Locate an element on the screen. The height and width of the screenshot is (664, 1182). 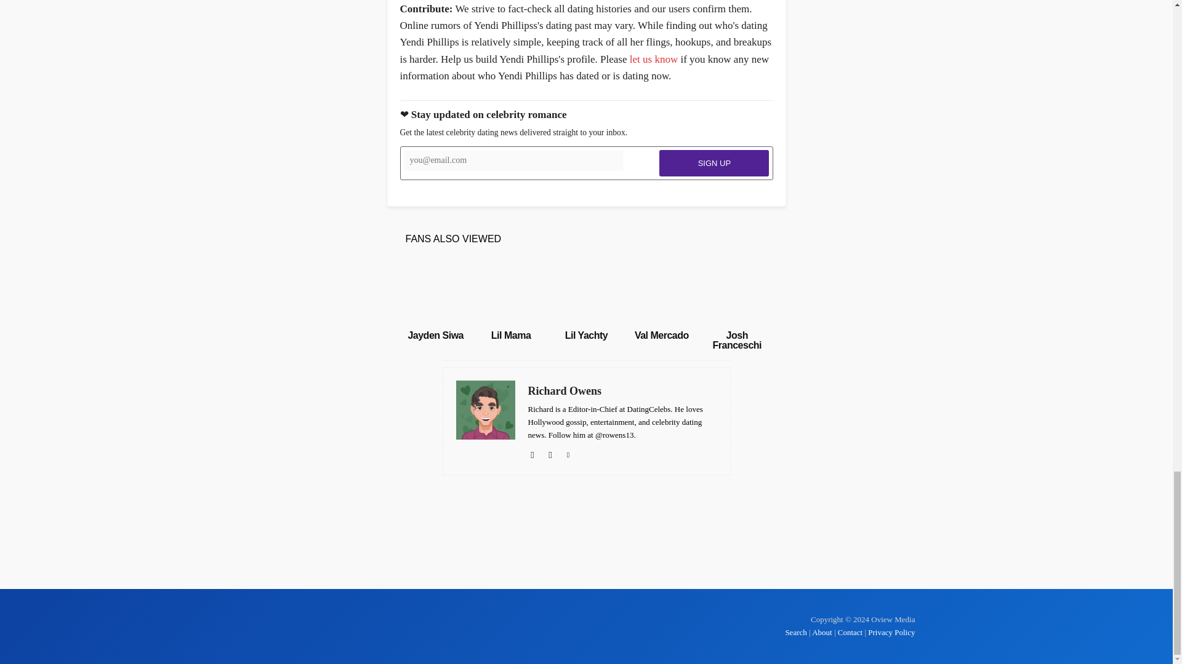
Lil Mama is located at coordinates (511, 292).